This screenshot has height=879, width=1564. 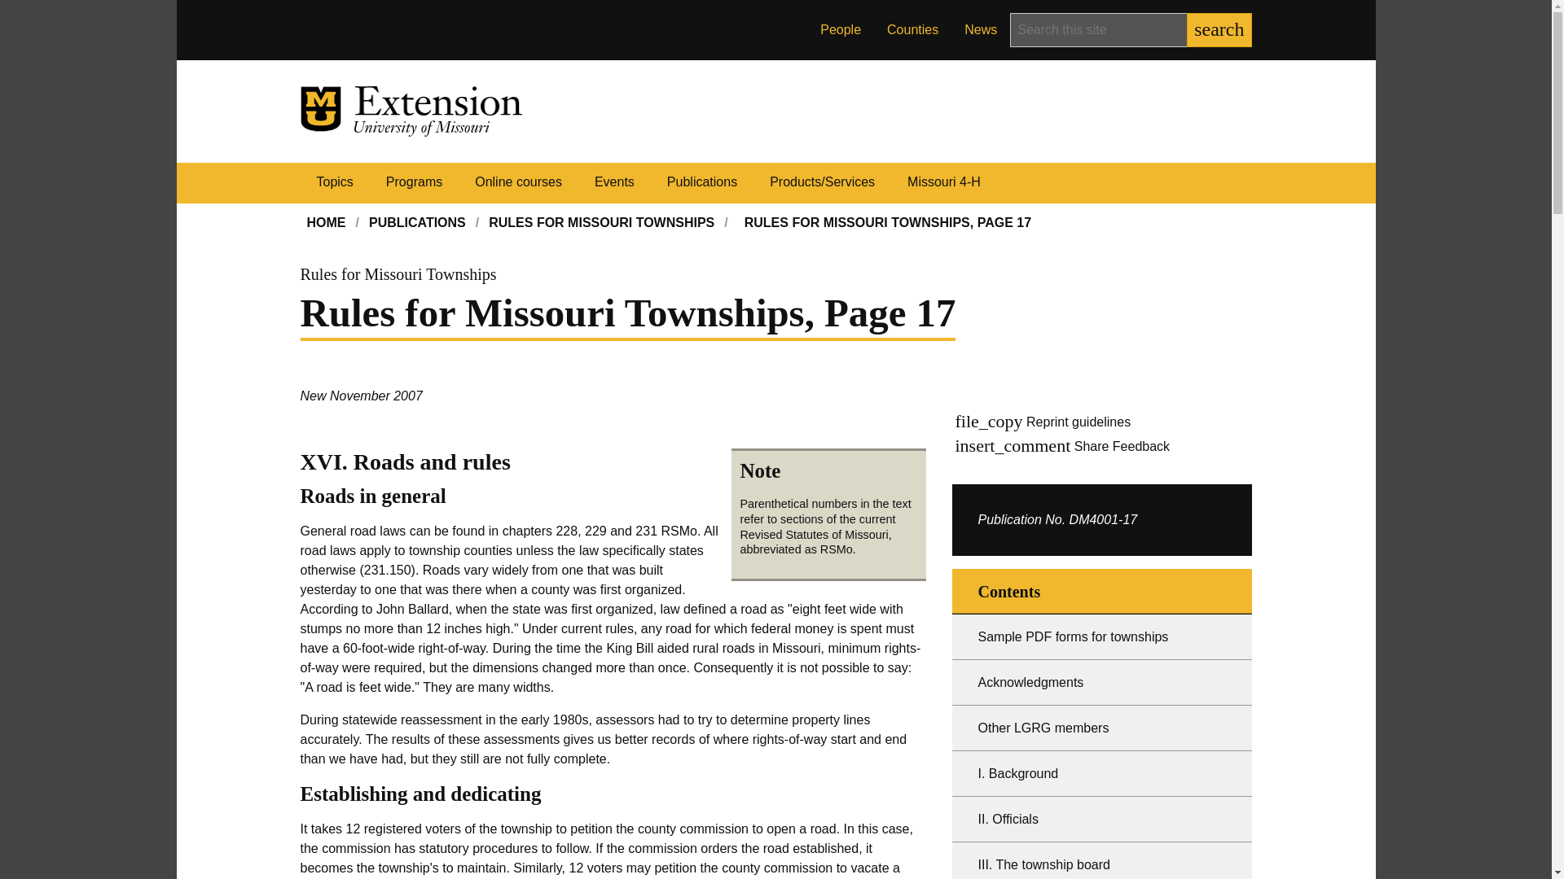 I want to click on RULES FOR MISSOURI TOWNSHIPS, PAGE 17, so click(x=888, y=223).